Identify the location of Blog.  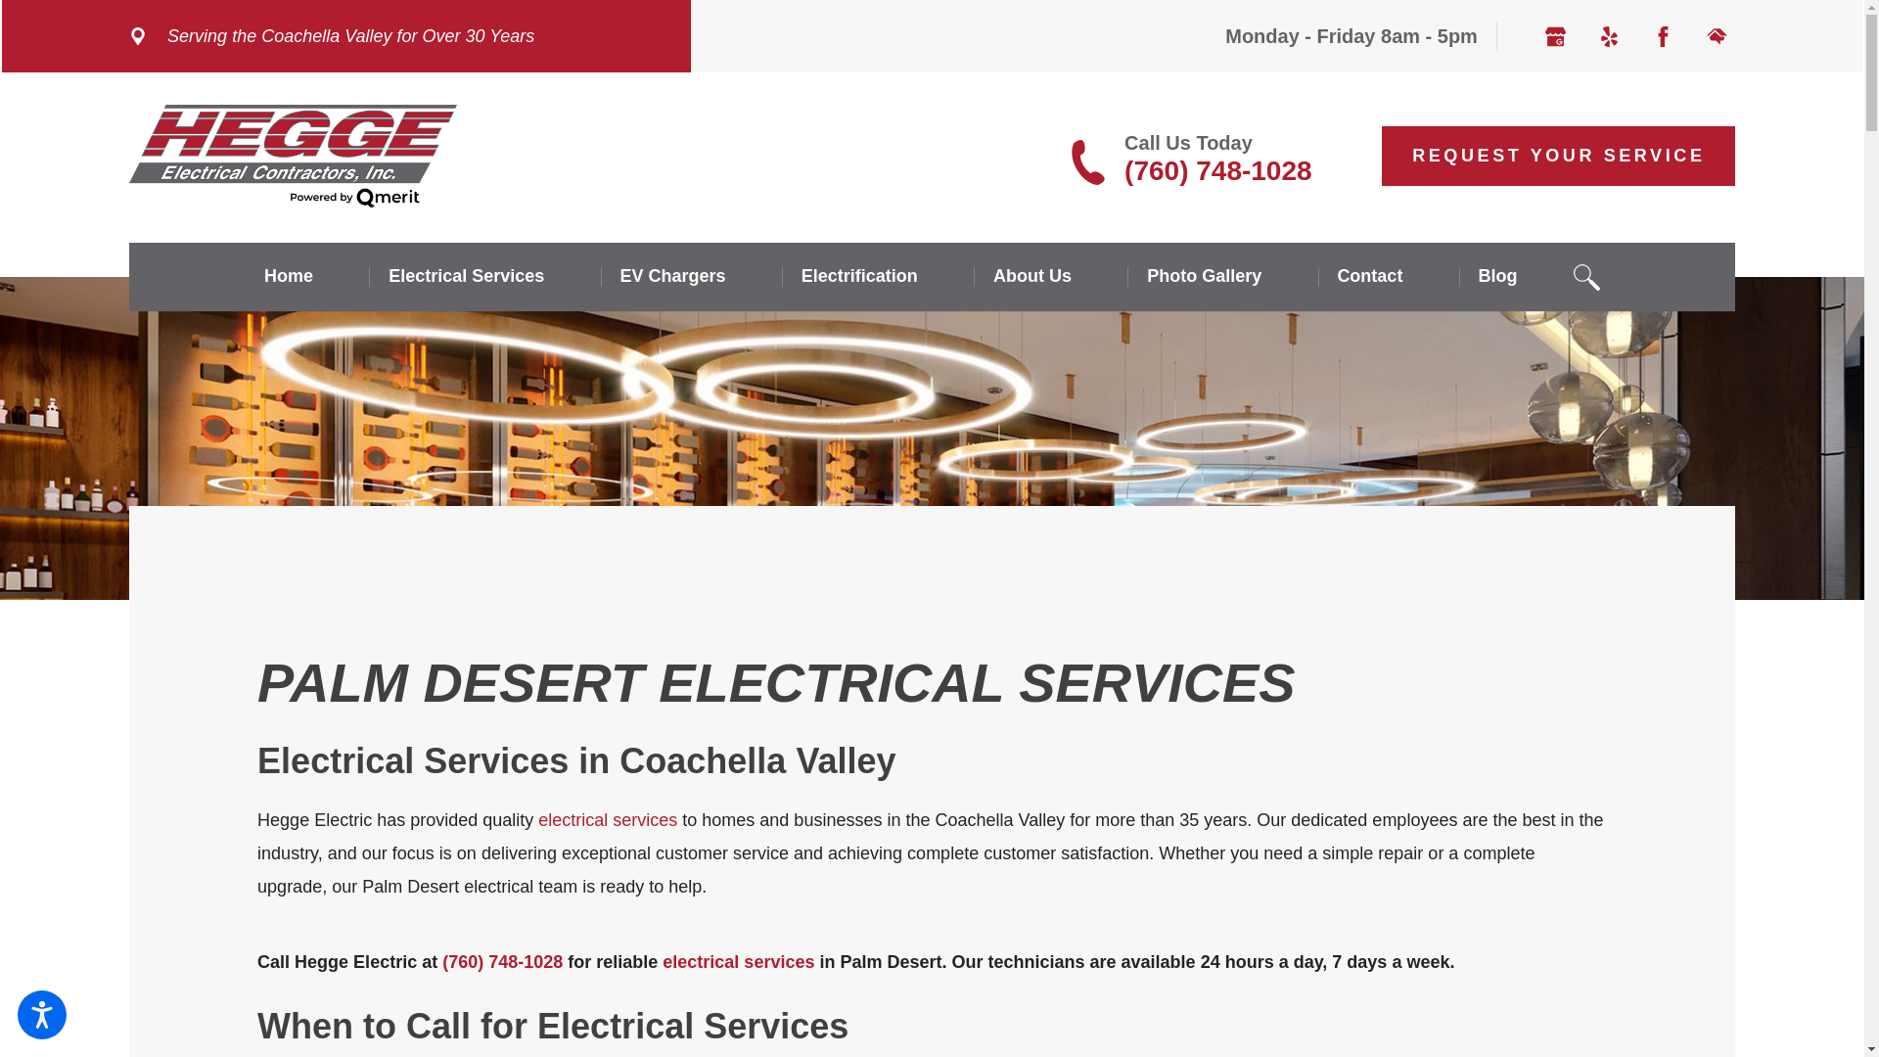
(1517, 276).